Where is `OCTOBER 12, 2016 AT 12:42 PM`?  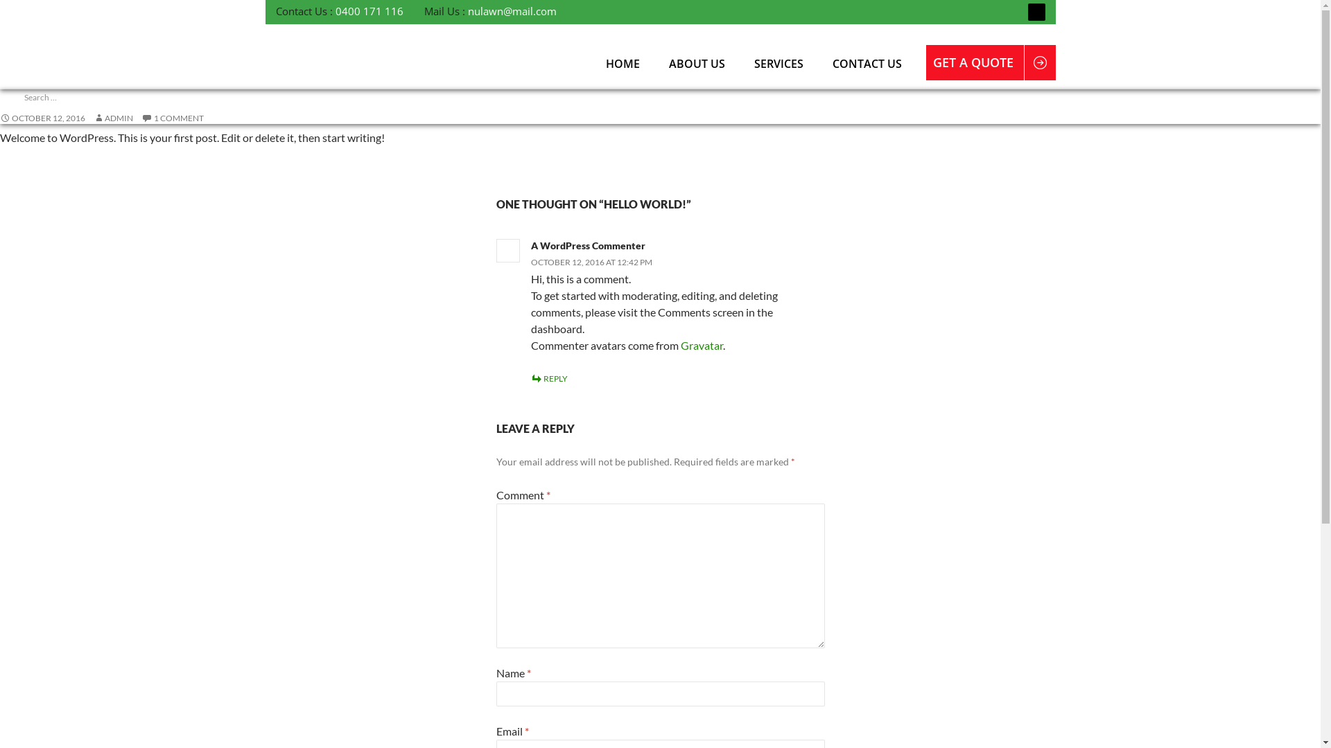 OCTOBER 12, 2016 AT 12:42 PM is located at coordinates (592, 262).